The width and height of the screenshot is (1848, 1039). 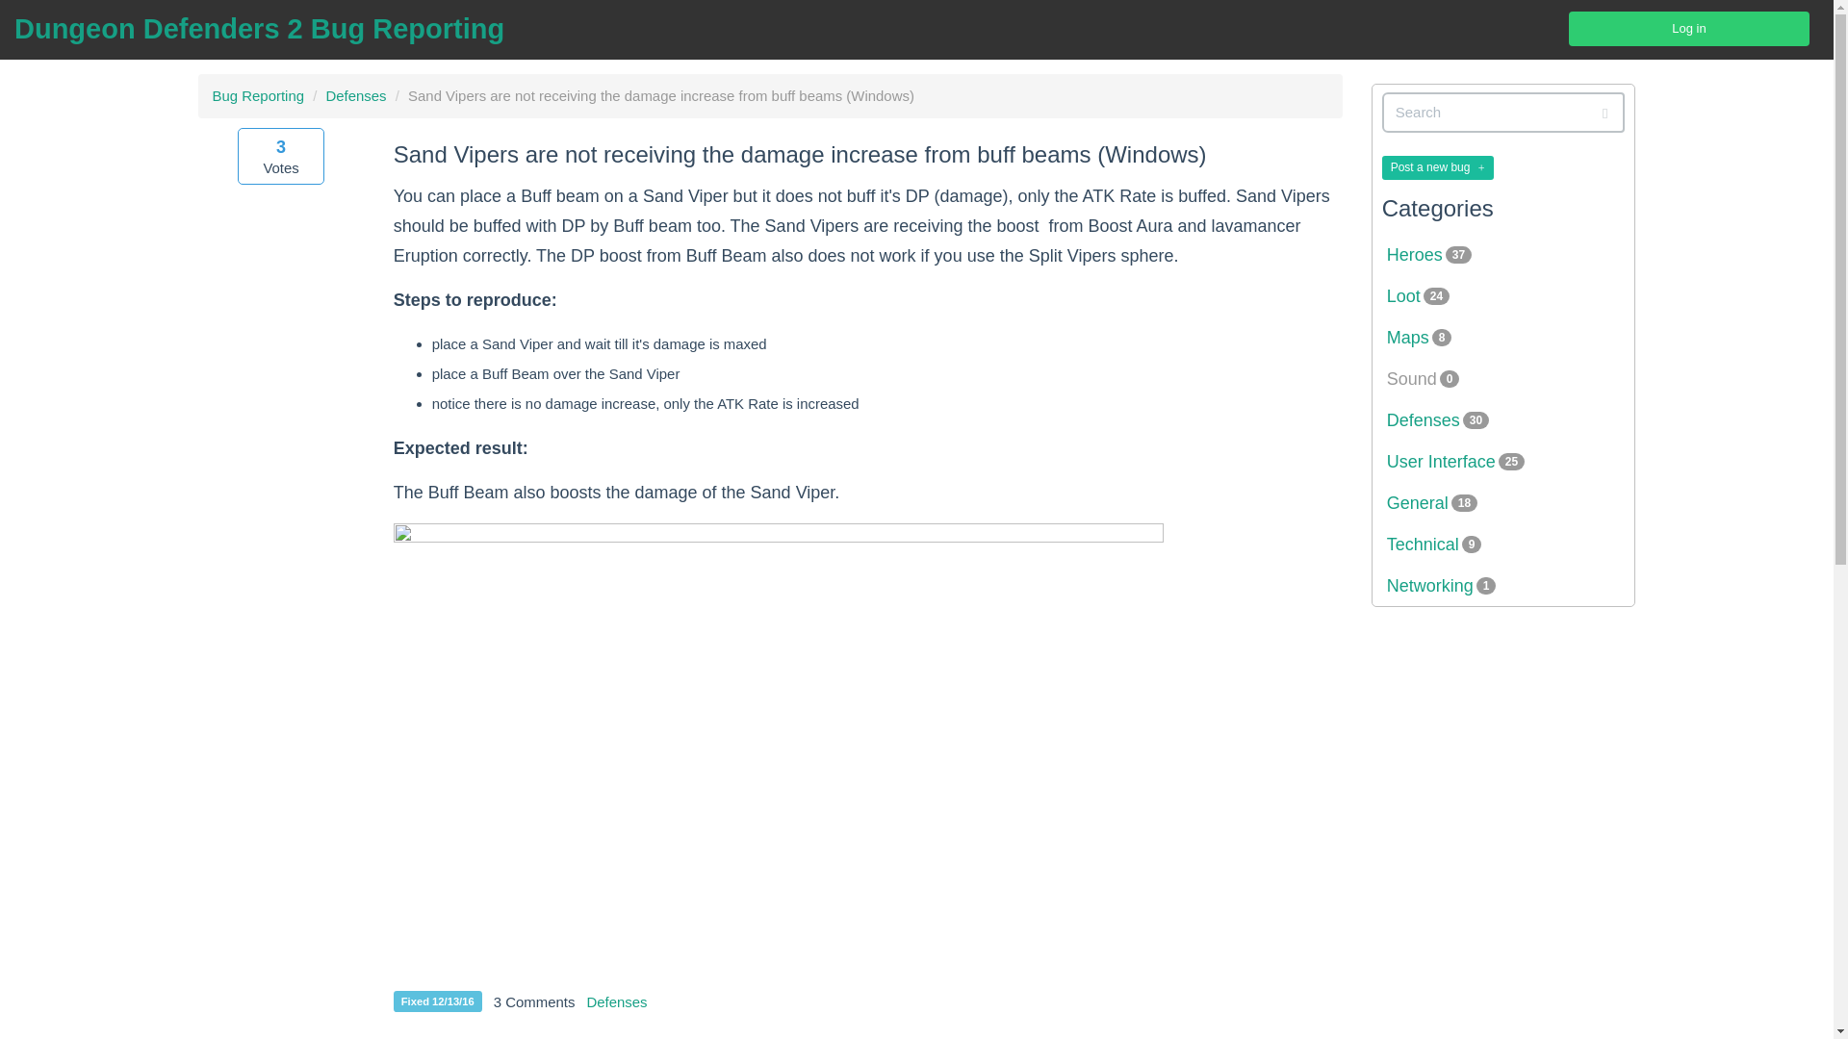 What do you see at coordinates (1503, 419) in the screenshot?
I see `Defenses30` at bounding box center [1503, 419].